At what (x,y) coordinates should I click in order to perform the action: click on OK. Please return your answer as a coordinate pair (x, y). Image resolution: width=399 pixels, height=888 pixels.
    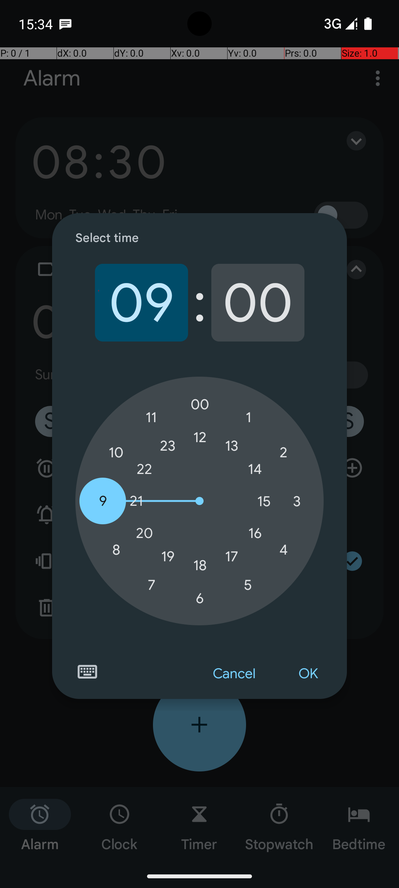
    Looking at the image, I should click on (308, 674).